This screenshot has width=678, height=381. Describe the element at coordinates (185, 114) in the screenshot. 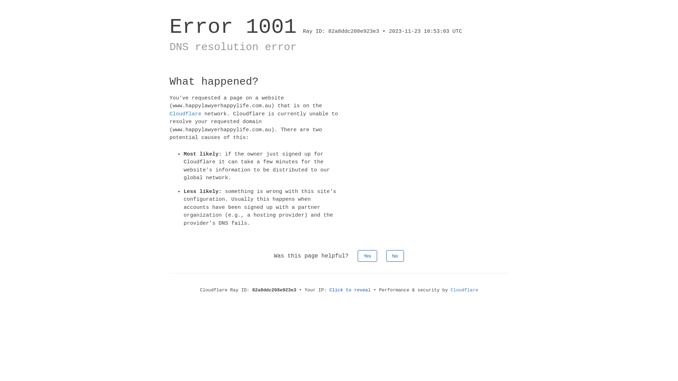

I see `Cloudflare` at that location.